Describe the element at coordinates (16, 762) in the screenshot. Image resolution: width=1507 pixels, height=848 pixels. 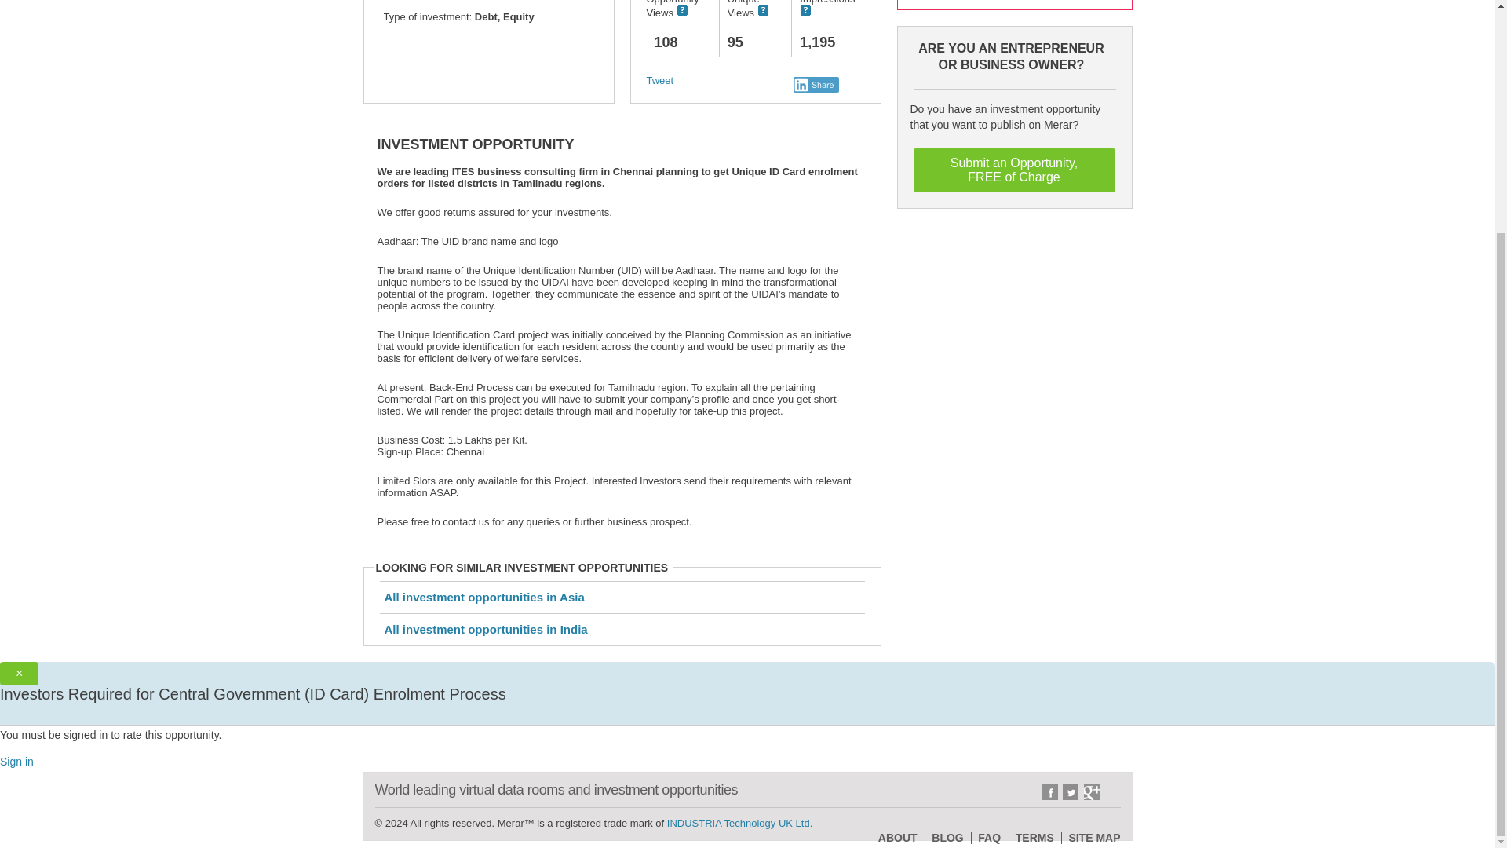
I see `Sign in` at that location.